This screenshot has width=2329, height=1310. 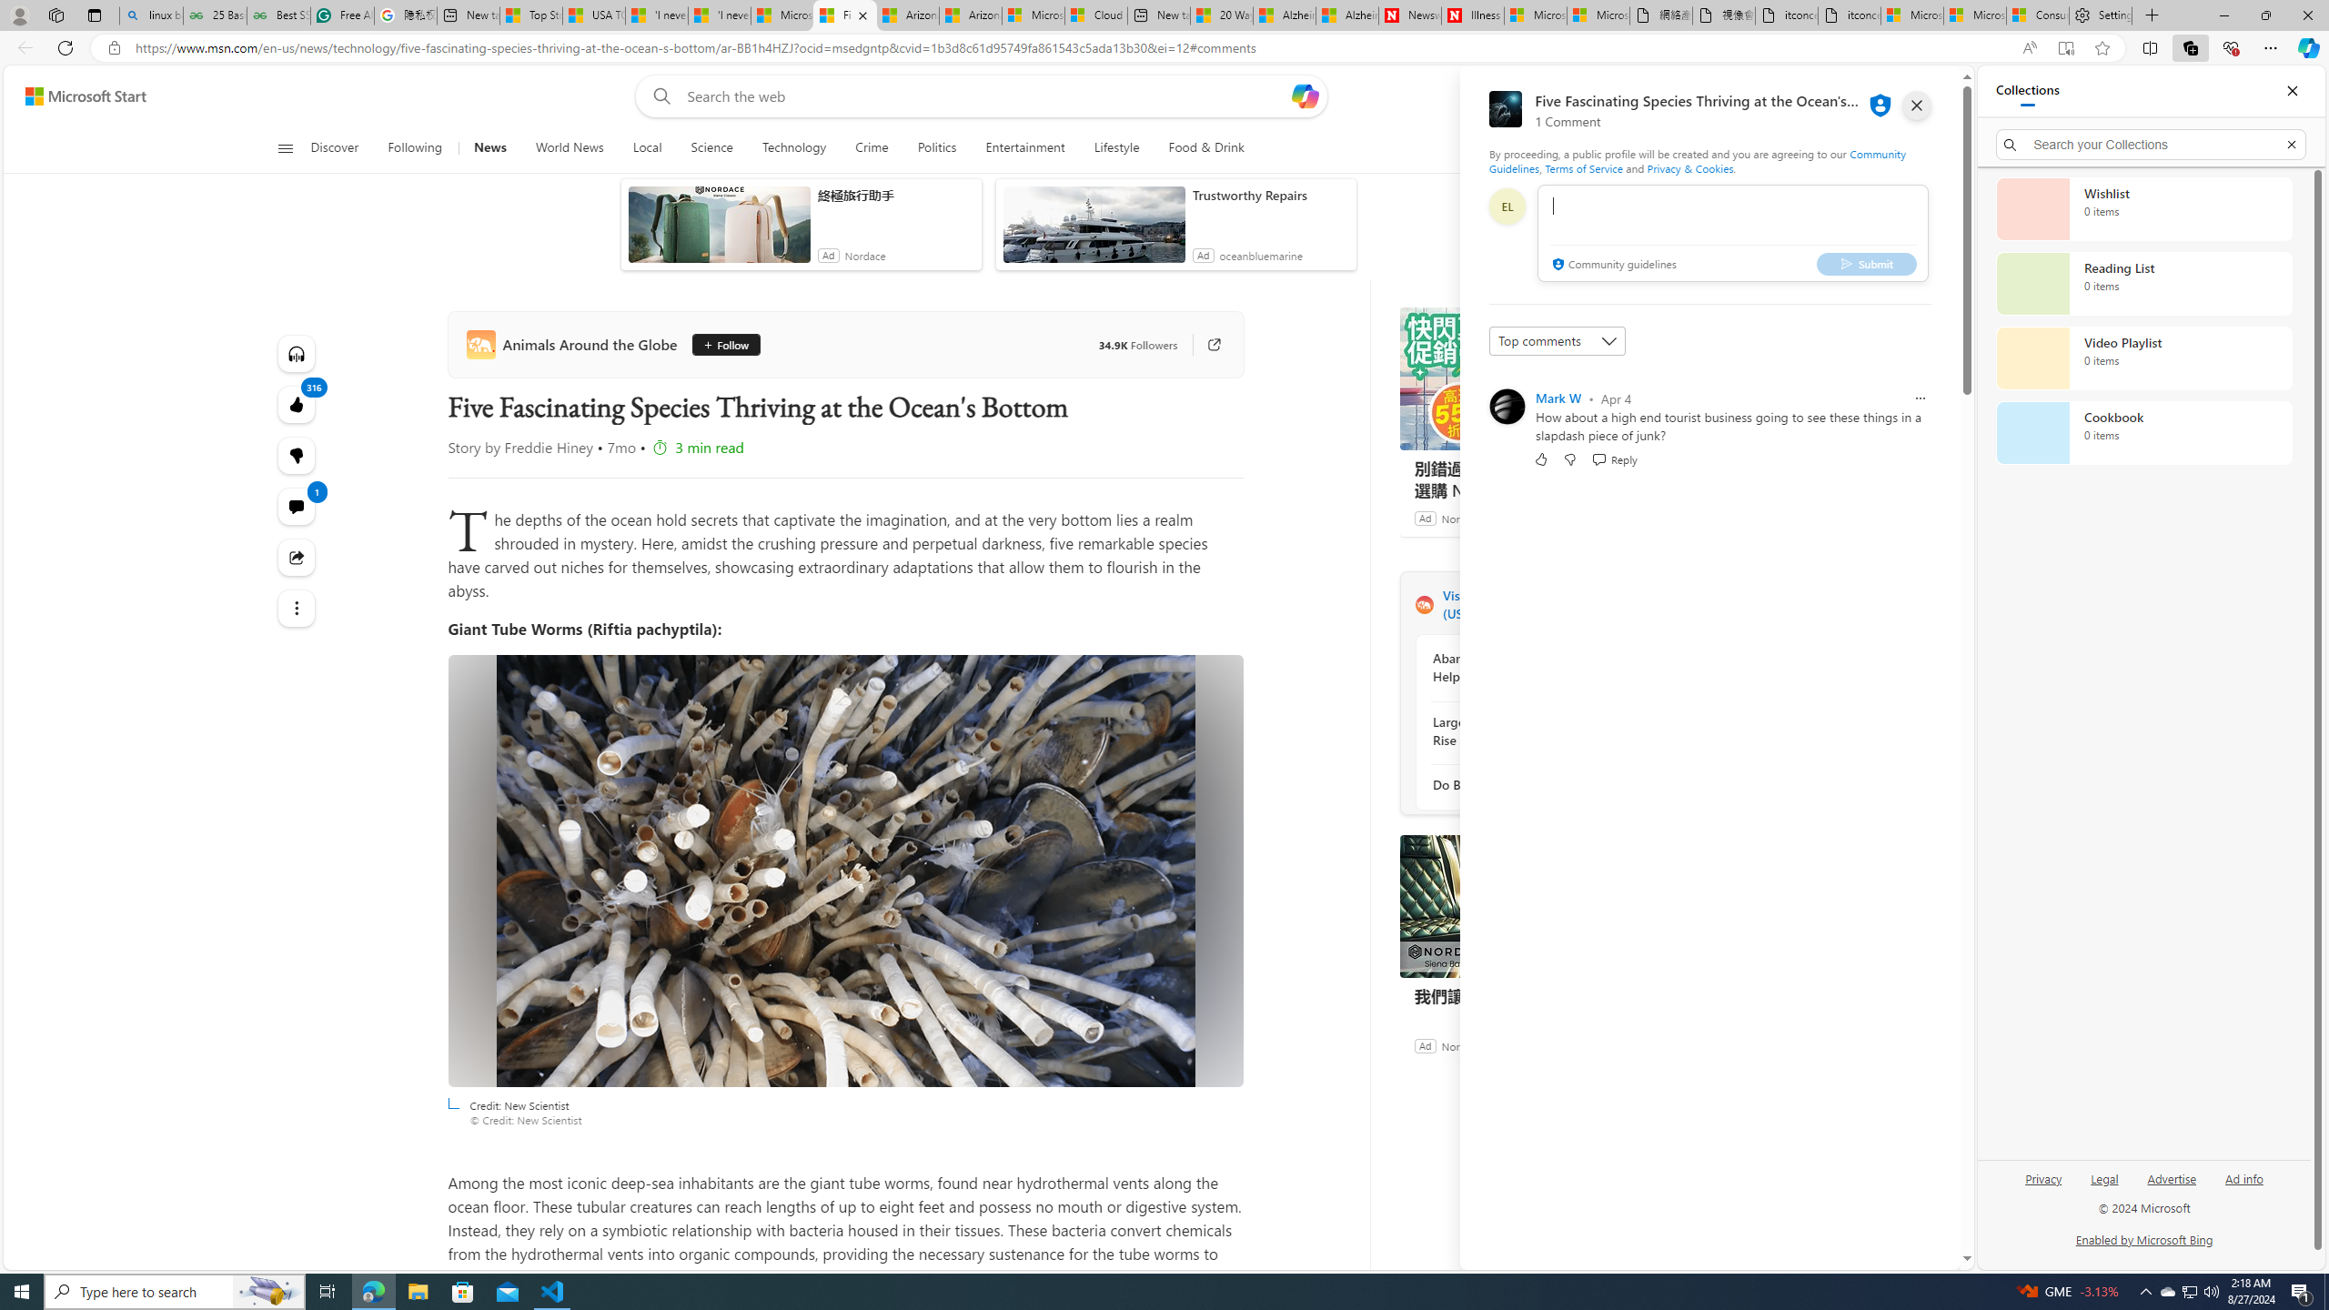 I want to click on linux basic - Search, so click(x=151, y=15).